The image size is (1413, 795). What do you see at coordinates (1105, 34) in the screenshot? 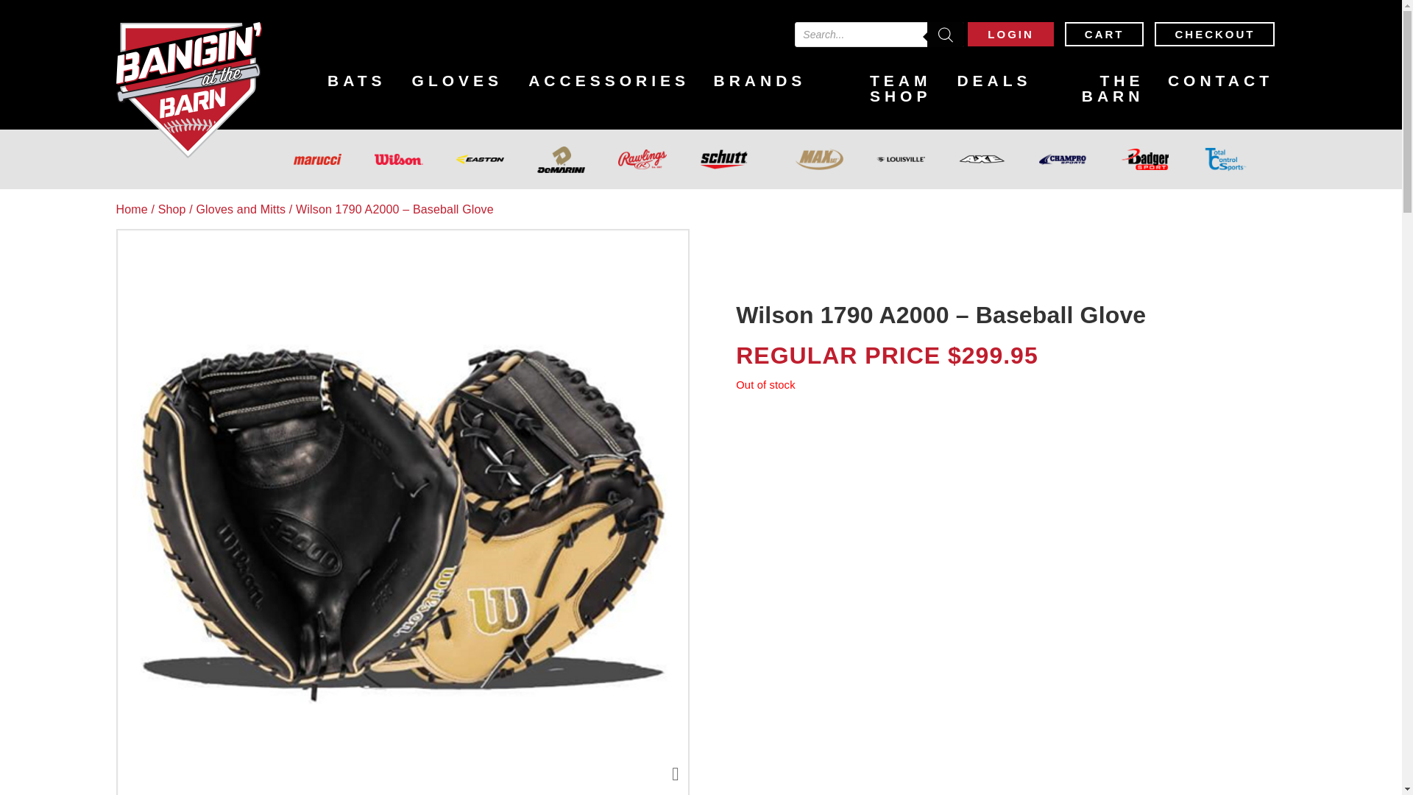
I see `CART` at bounding box center [1105, 34].